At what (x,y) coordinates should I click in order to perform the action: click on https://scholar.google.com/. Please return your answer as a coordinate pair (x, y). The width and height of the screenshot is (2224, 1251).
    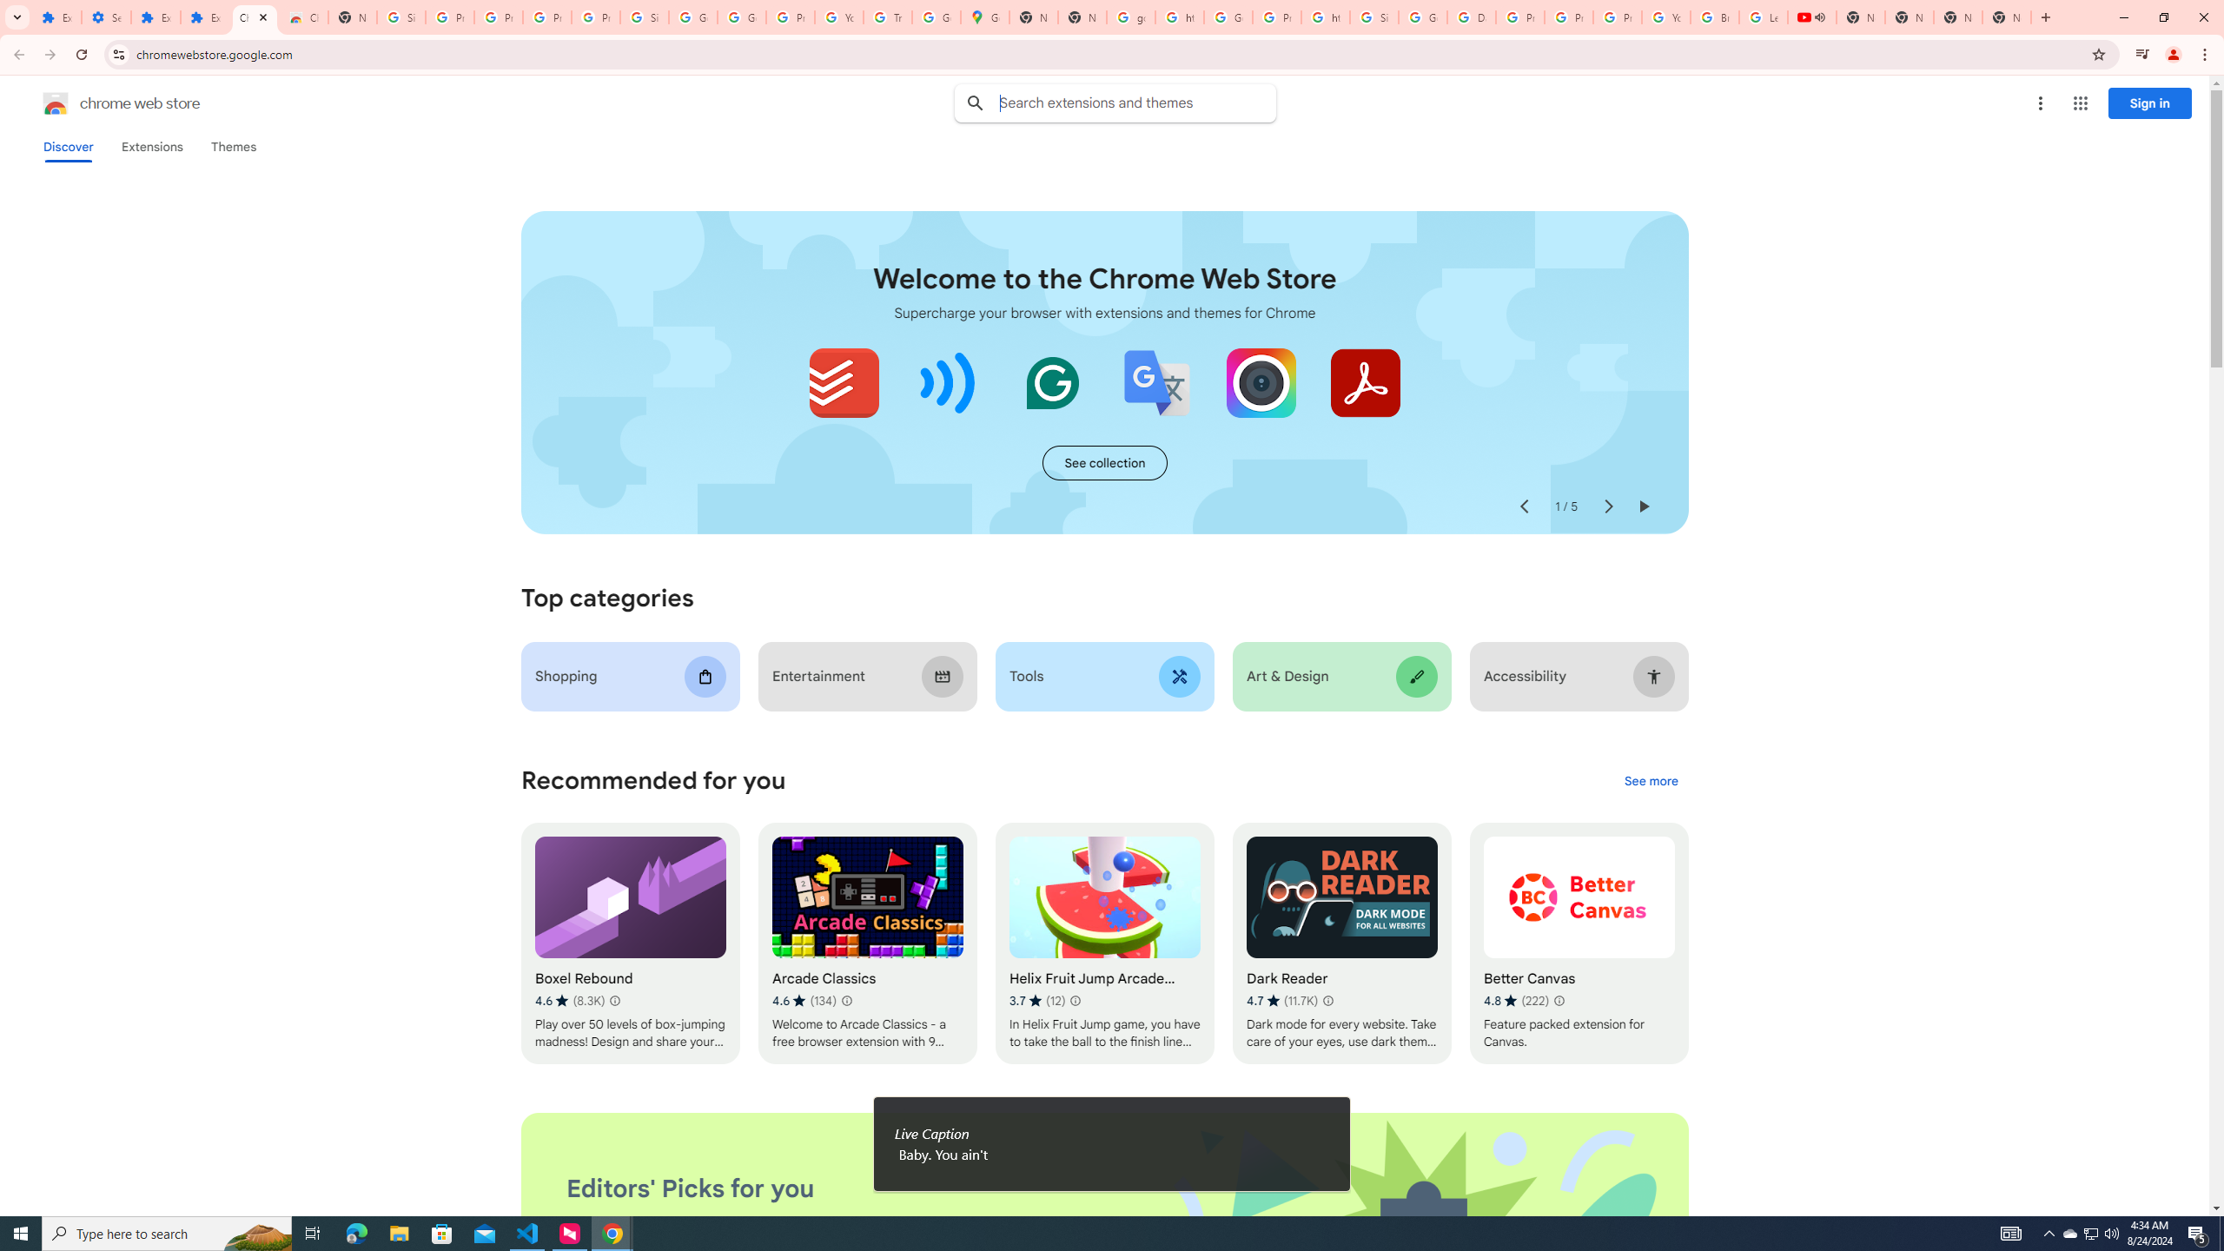
    Looking at the image, I should click on (1326, 17).